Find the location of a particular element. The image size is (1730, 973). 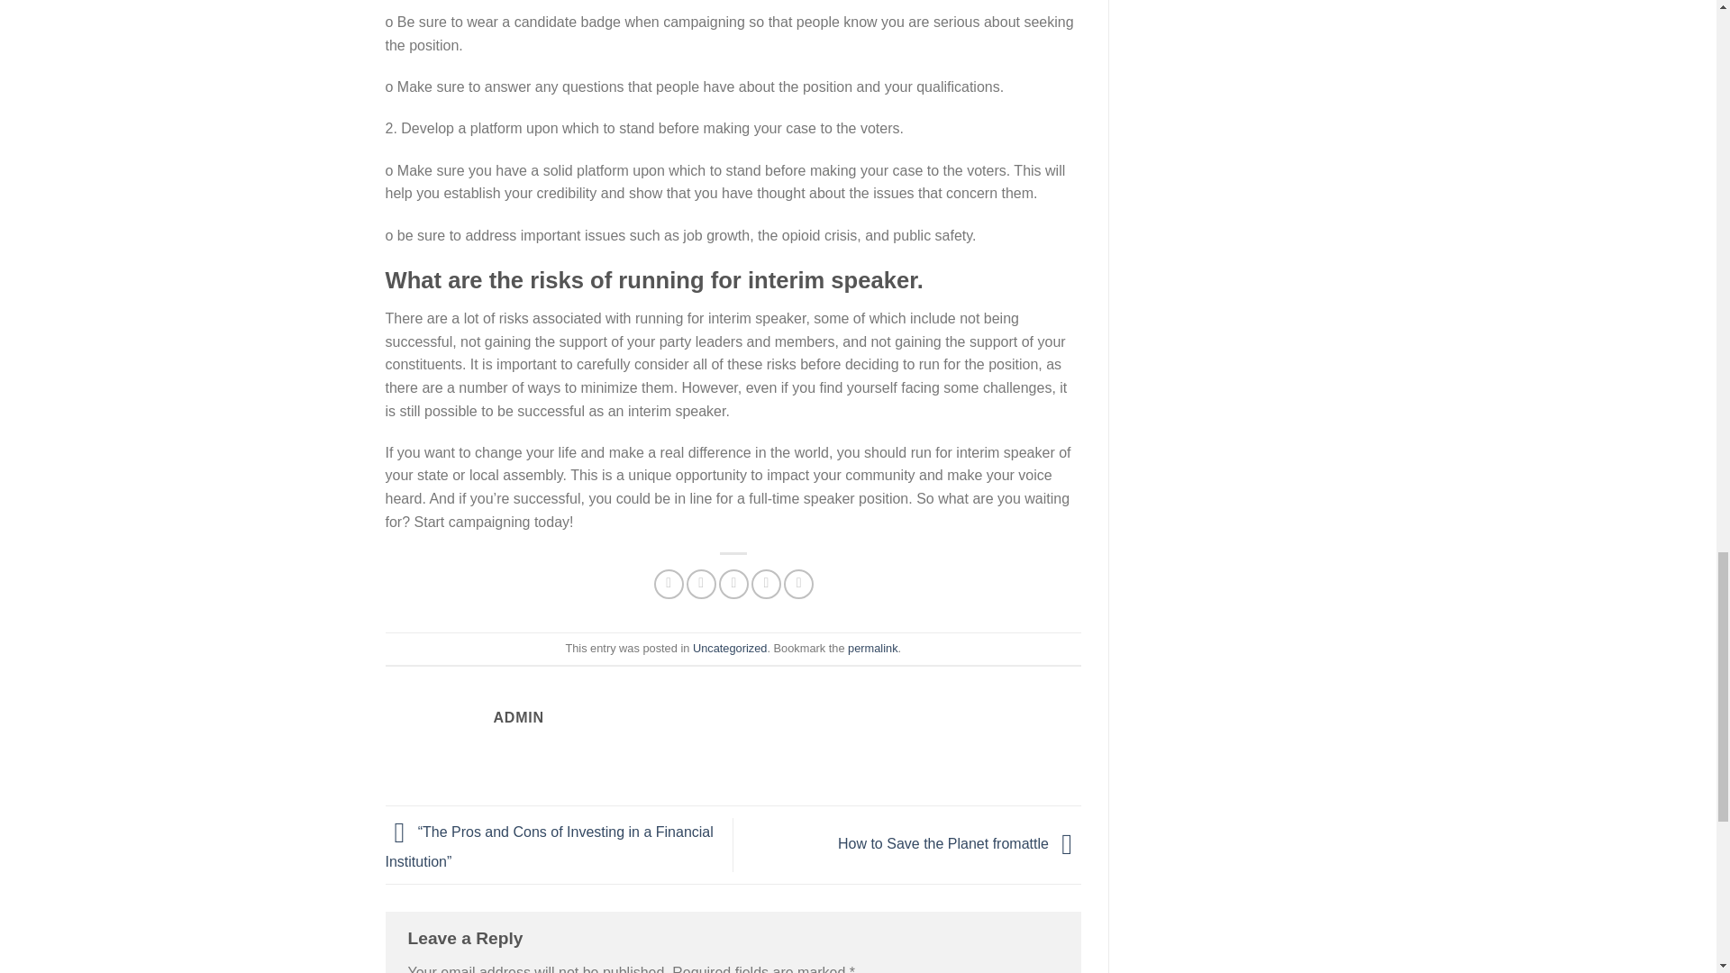

permalink is located at coordinates (872, 647).